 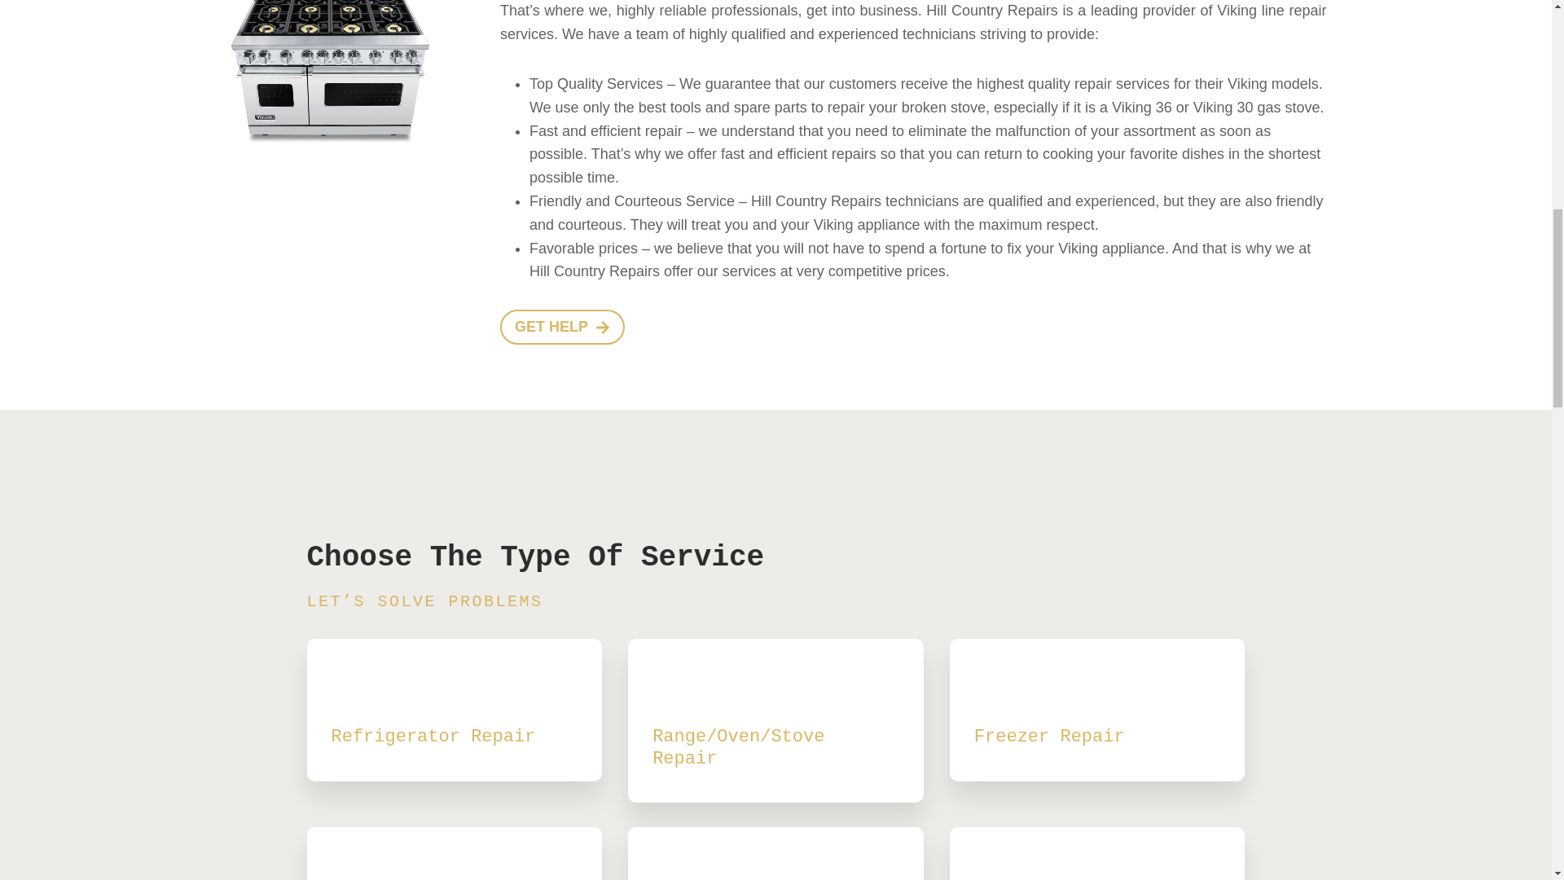 I want to click on GET HELP, so click(x=562, y=328).